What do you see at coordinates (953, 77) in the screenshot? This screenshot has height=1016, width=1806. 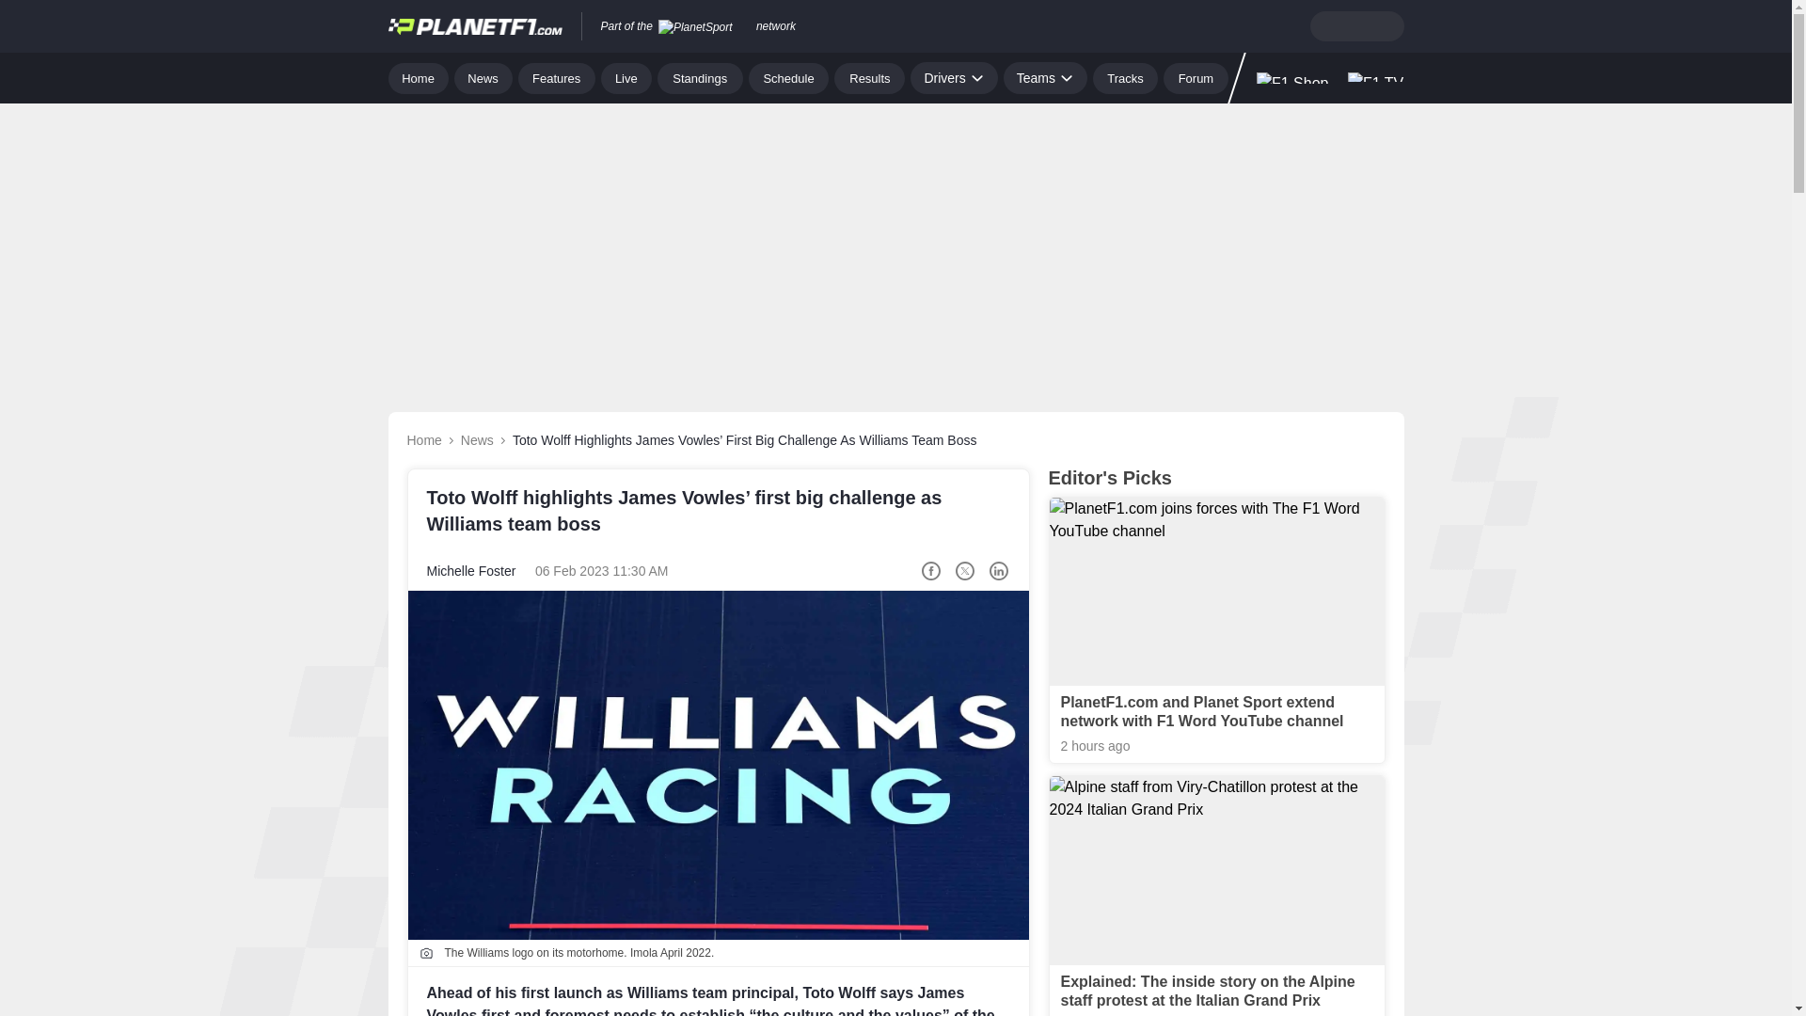 I see `Drivers` at bounding box center [953, 77].